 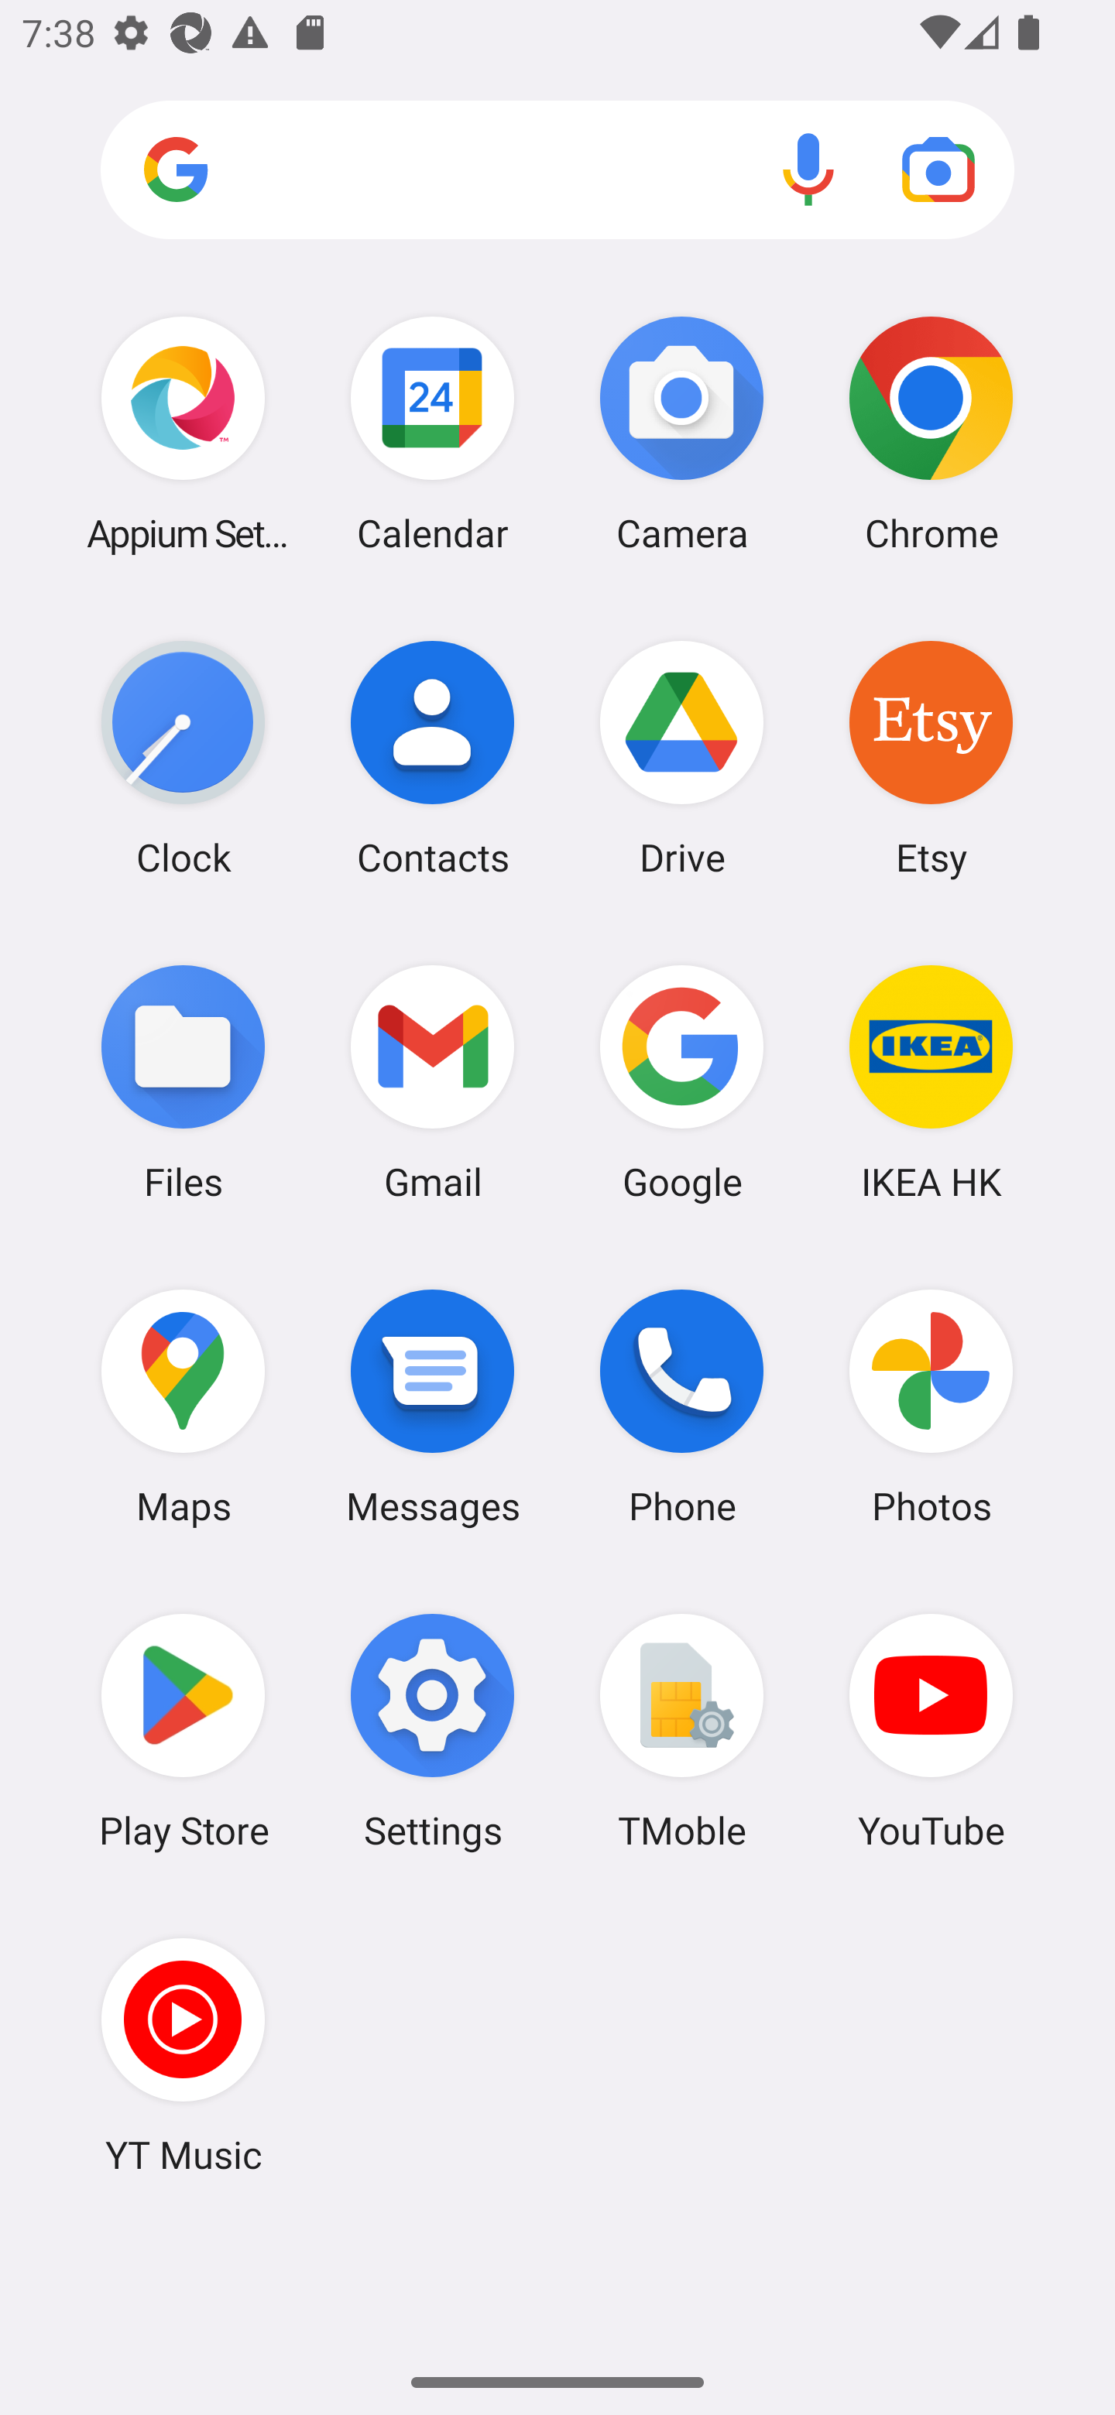 What do you see at coordinates (432, 1406) in the screenshot?
I see `Messages` at bounding box center [432, 1406].